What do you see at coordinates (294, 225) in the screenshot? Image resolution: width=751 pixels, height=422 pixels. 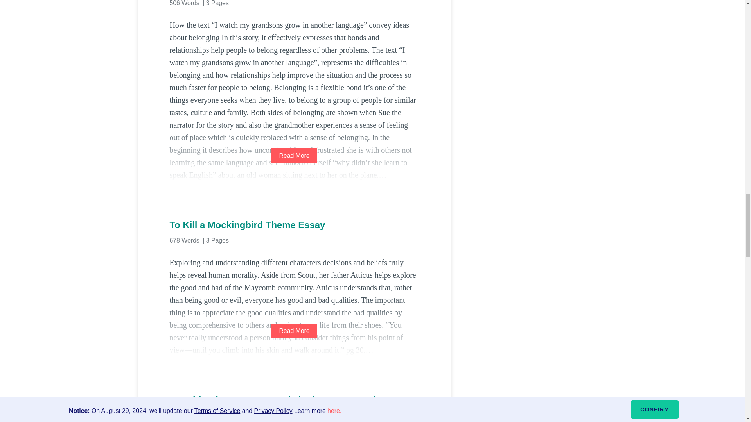 I see `To Kill a Mockingbird Theme Essay` at bounding box center [294, 225].